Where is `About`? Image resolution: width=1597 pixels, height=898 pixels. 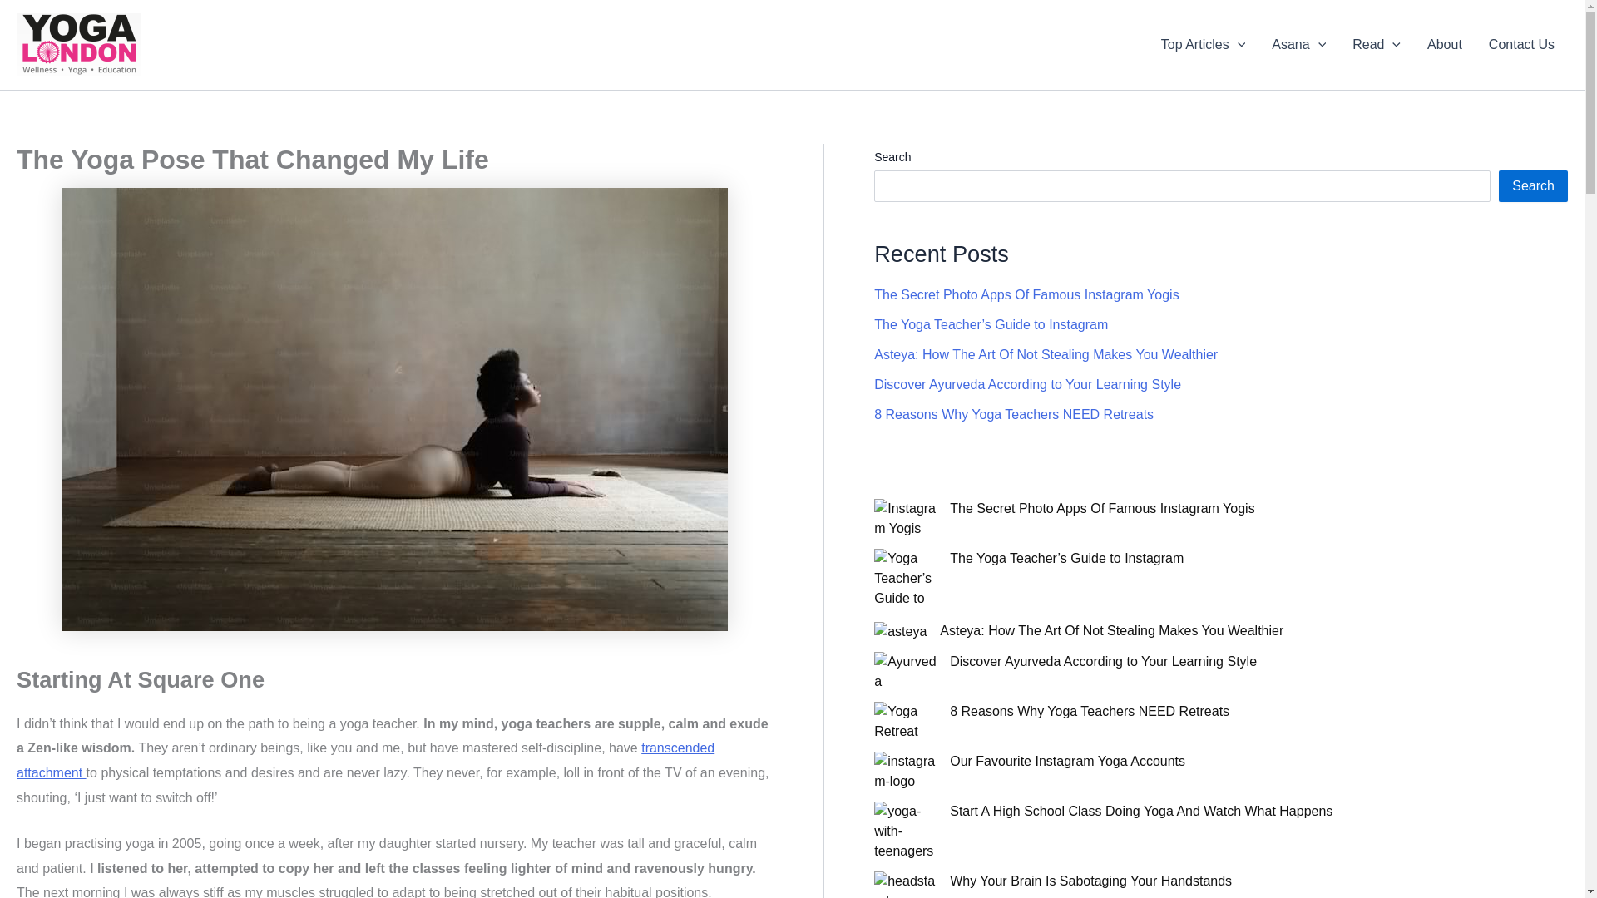
About is located at coordinates (1444, 45).